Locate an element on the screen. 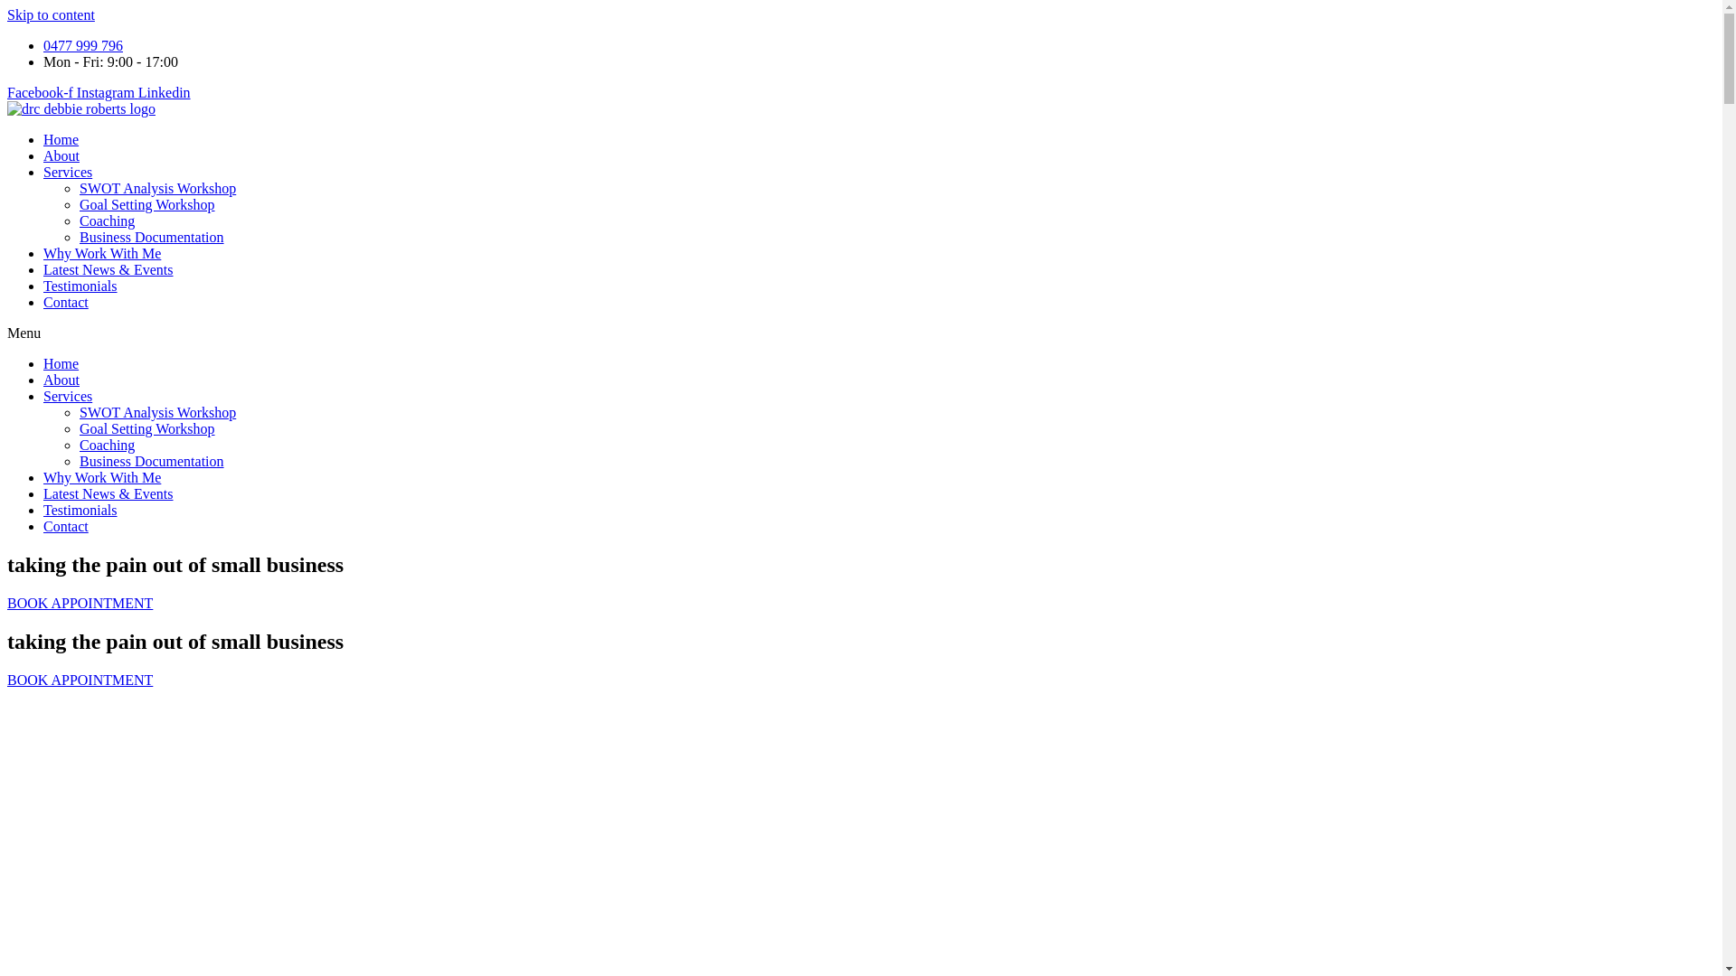  Latest News & Events is located at coordinates (108, 493).